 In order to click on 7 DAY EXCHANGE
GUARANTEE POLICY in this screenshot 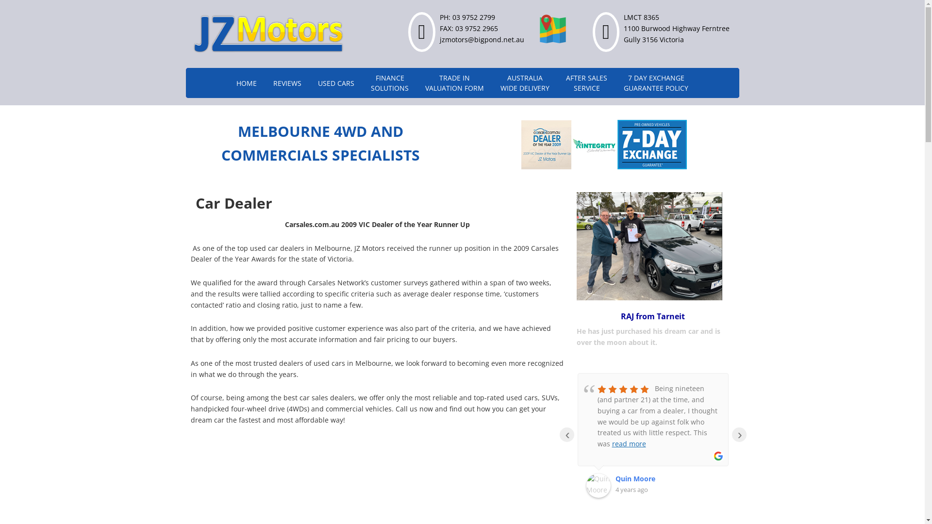, I will do `click(656, 83)`.